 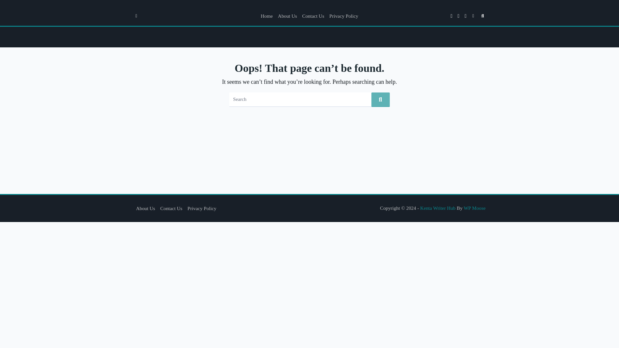 What do you see at coordinates (475, 208) in the screenshot?
I see `WP Moose` at bounding box center [475, 208].